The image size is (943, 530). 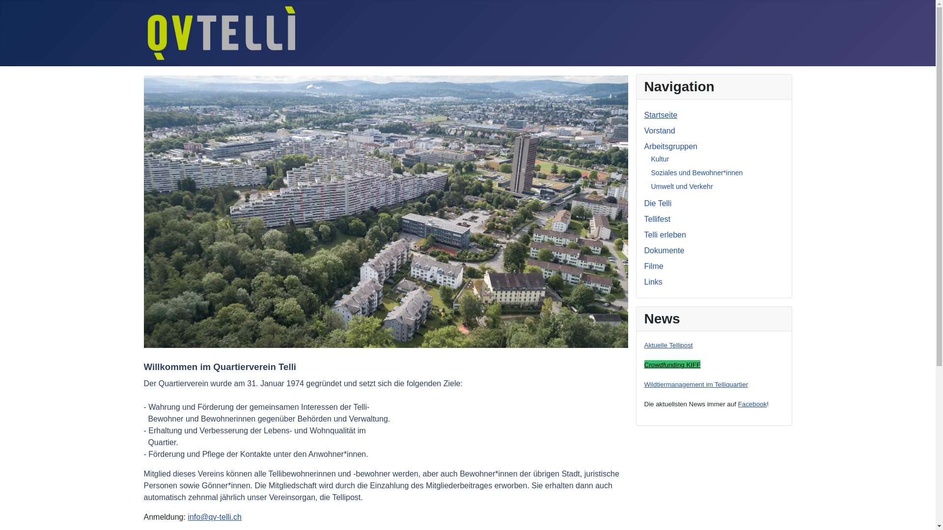 I want to click on Crowdfunding KIFF, so click(x=673, y=364).